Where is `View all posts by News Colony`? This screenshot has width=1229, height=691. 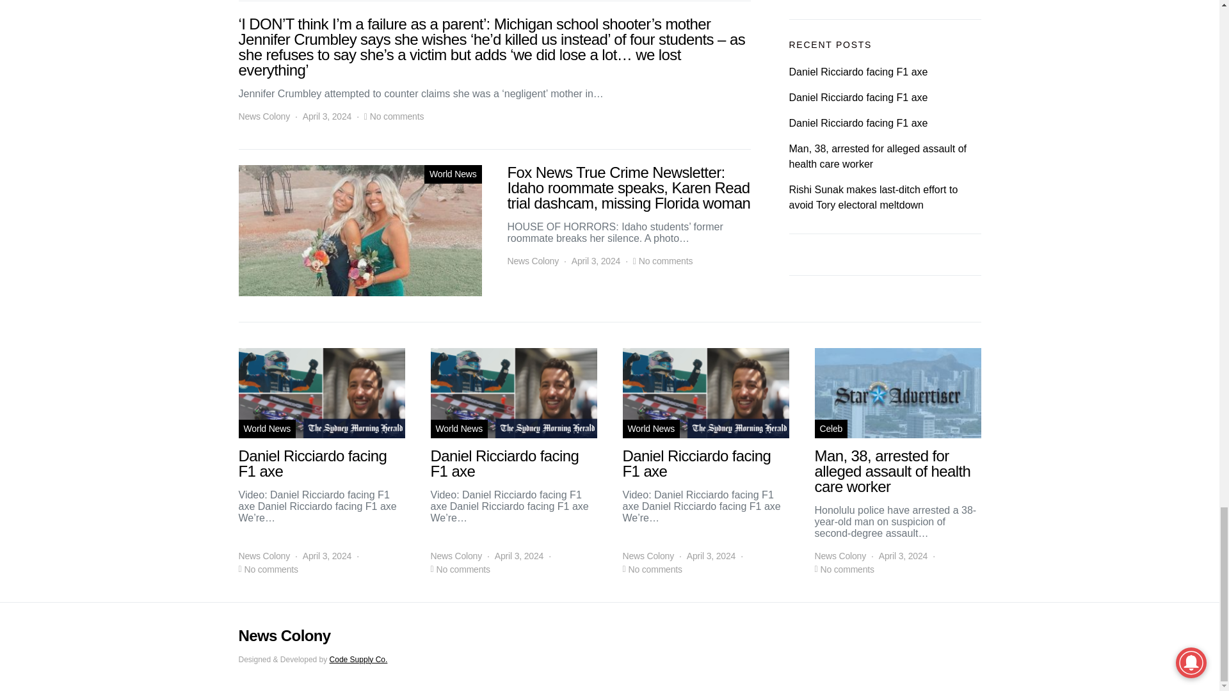
View all posts by News Colony is located at coordinates (264, 116).